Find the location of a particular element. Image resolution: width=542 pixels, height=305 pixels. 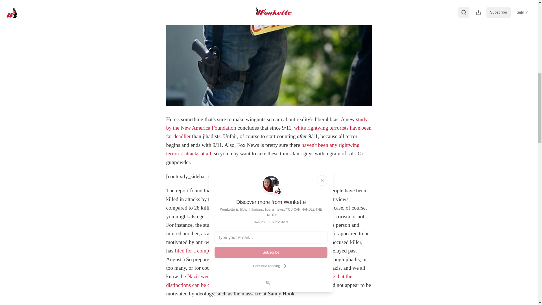

study by the New America Foundation is located at coordinates (266, 123).